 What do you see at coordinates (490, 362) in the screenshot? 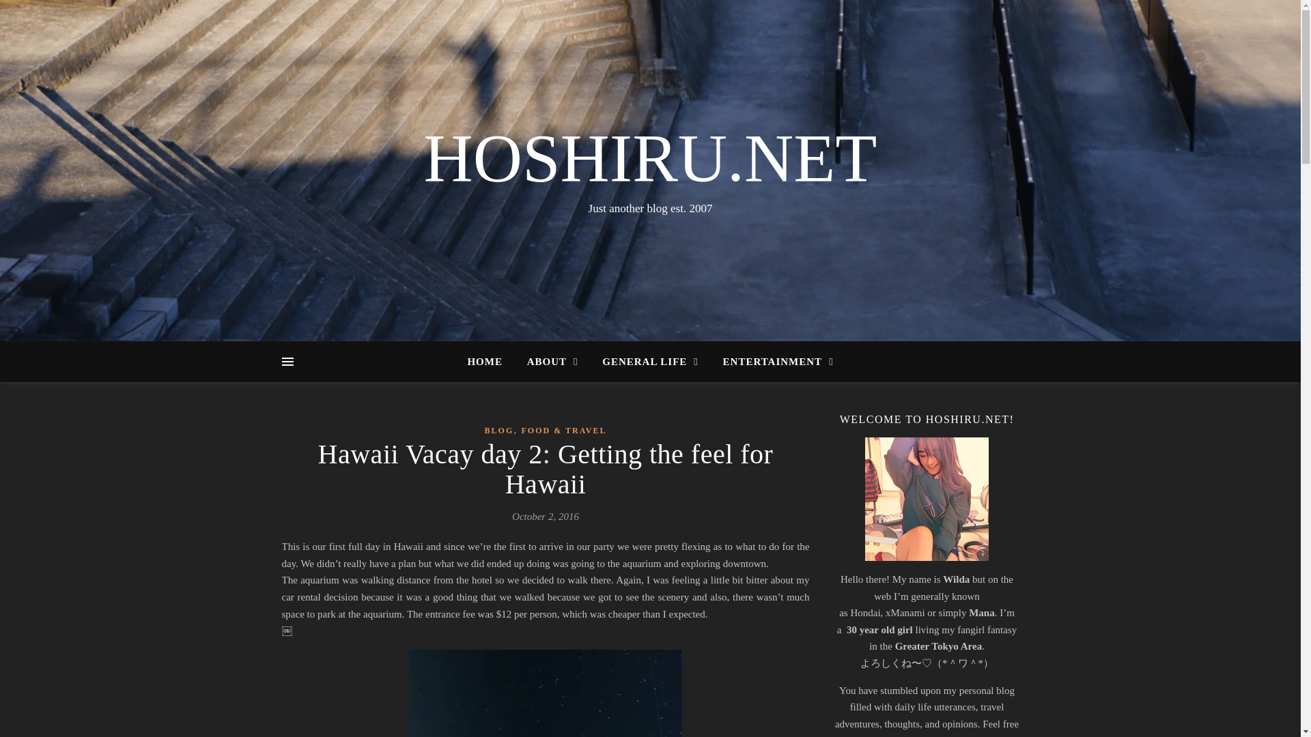
I see `HOME` at bounding box center [490, 362].